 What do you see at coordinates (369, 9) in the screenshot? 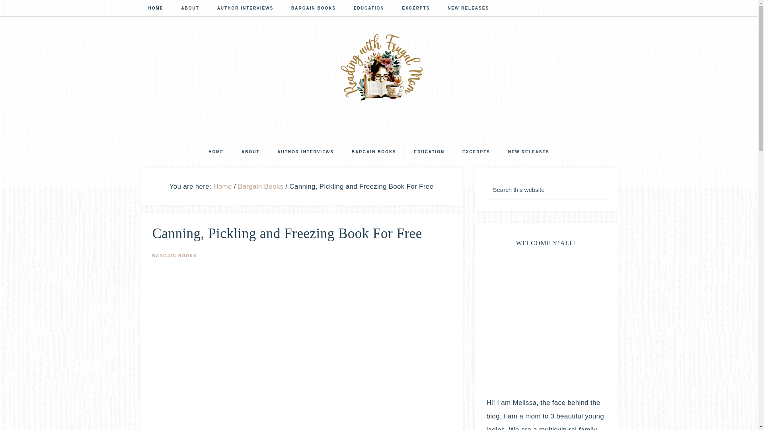
I see `EDUCATION` at bounding box center [369, 9].